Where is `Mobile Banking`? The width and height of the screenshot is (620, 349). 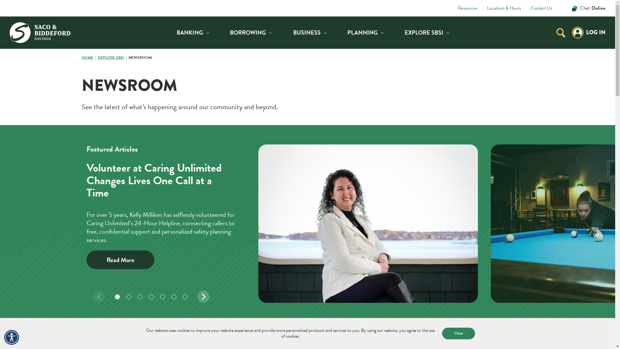 Mobile Banking is located at coordinates (217, 153).